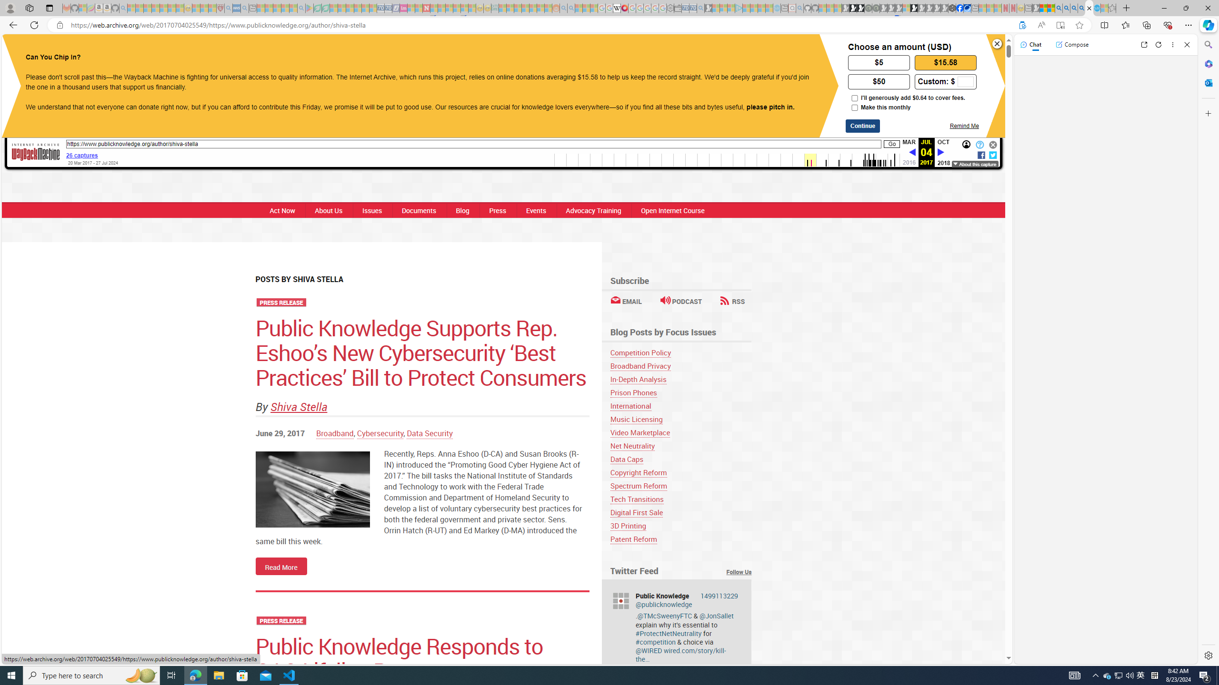  I want to click on Expand the search, so click(733, 48).